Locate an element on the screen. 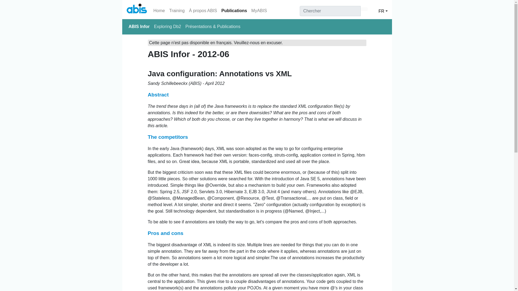  Training is located at coordinates (176, 11).